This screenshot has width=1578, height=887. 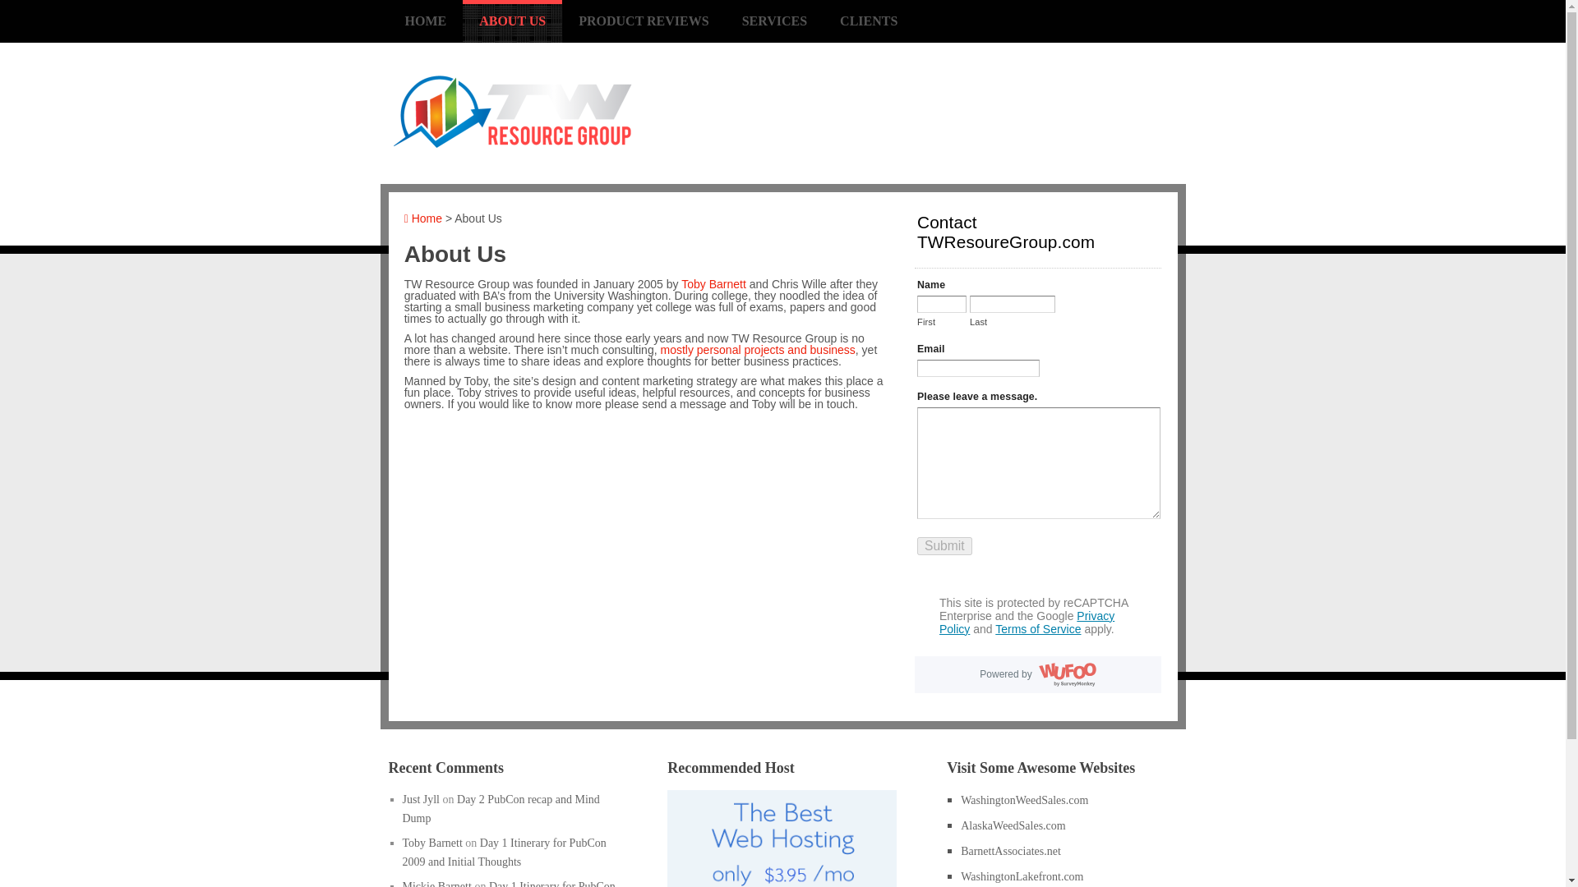 What do you see at coordinates (757, 350) in the screenshot?
I see `clients of tw resource group` at bounding box center [757, 350].